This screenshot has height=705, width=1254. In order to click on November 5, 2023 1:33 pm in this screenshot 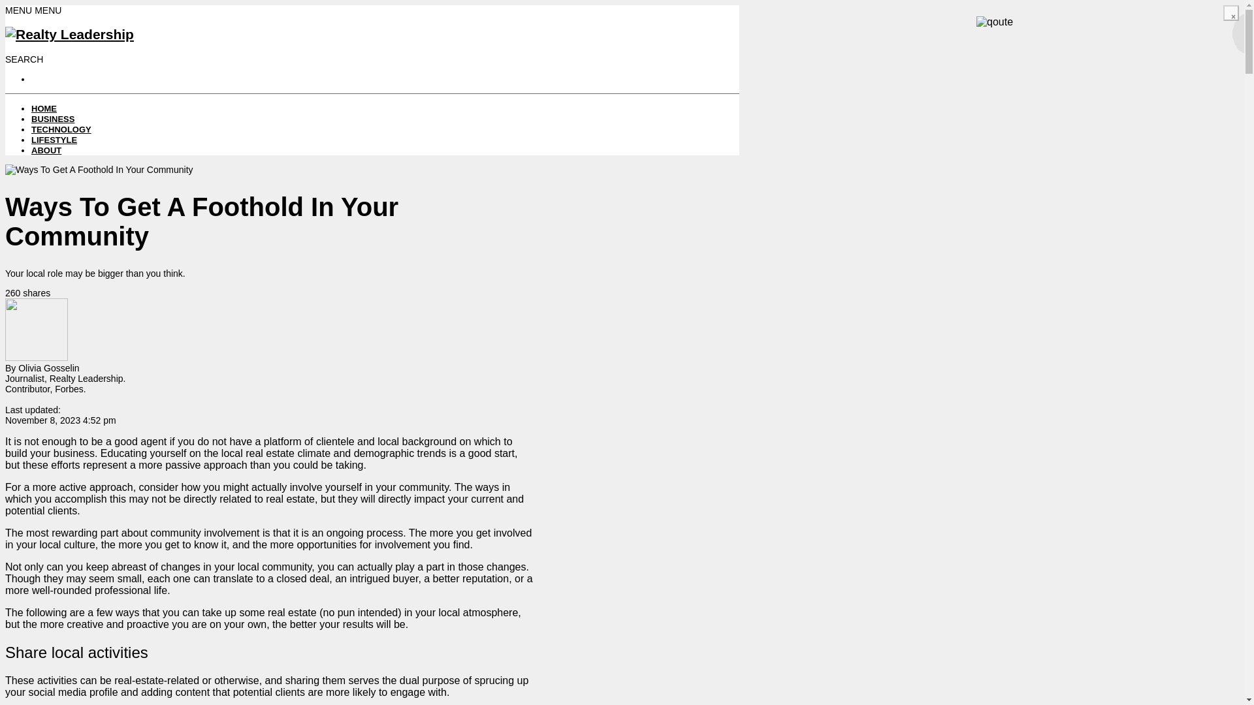, I will do `click(60, 420)`.